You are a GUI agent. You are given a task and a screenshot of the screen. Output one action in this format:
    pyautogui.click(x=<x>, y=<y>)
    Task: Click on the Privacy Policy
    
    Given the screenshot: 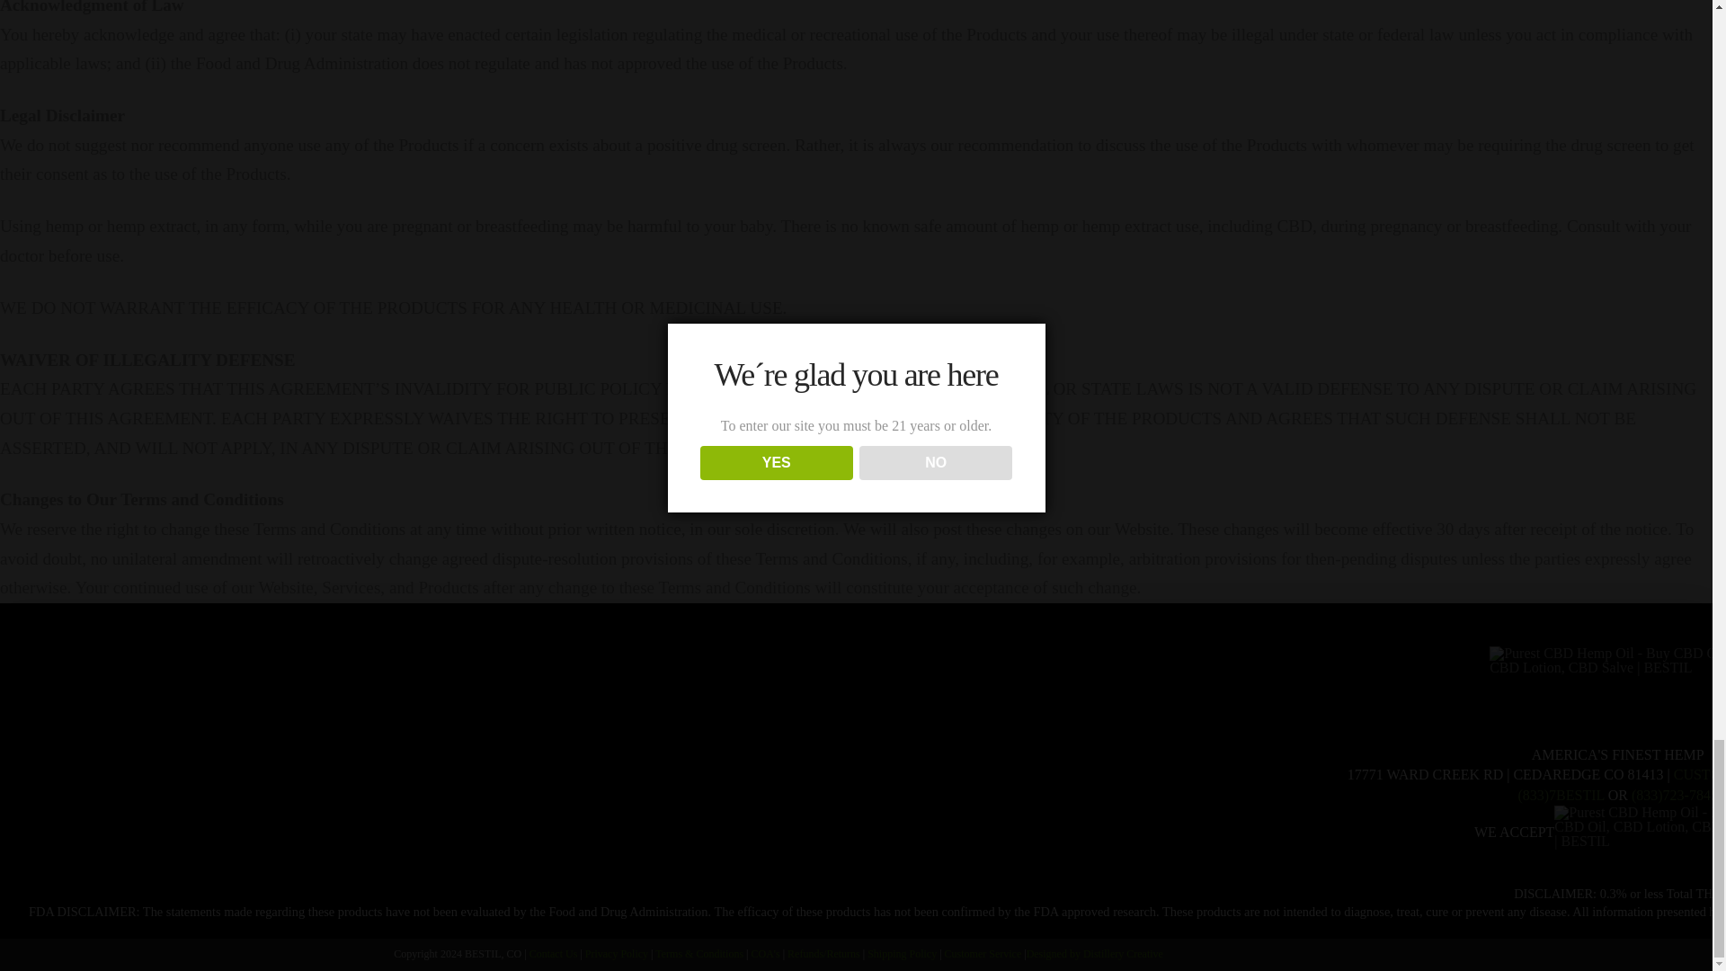 What is the action you would take?
    pyautogui.click(x=617, y=954)
    